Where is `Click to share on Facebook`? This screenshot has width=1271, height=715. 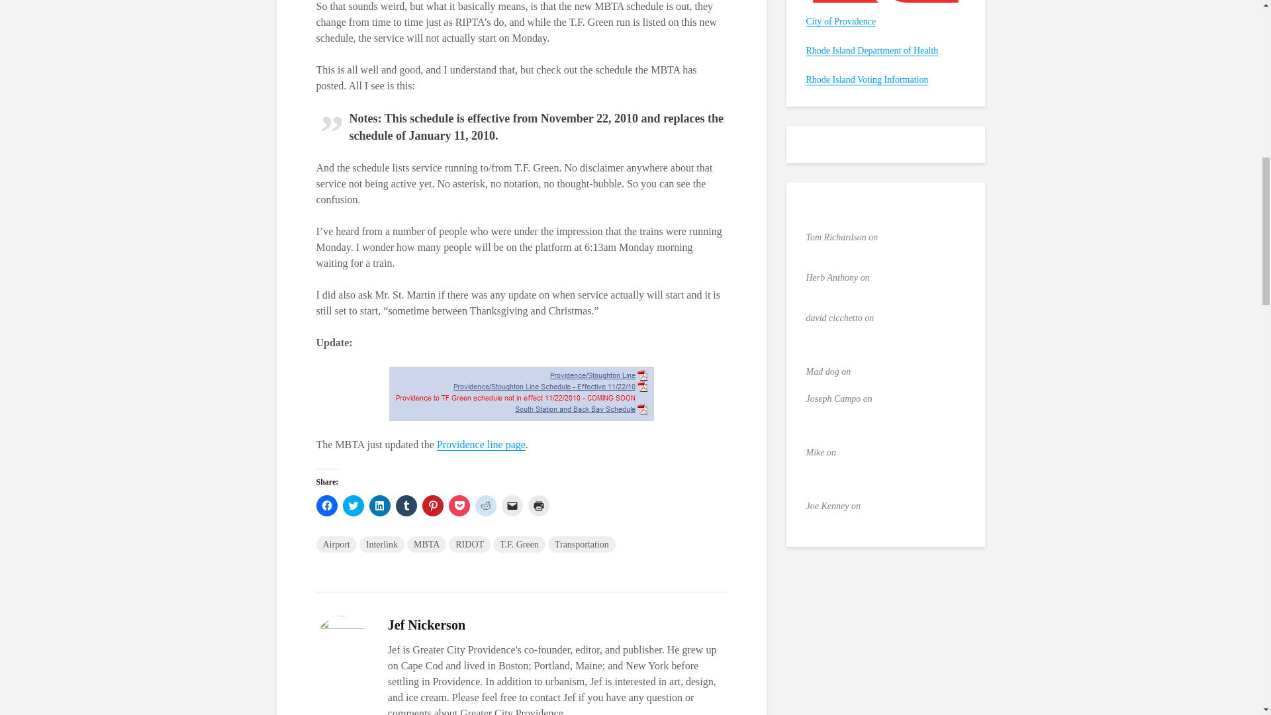
Click to share on Facebook is located at coordinates (327, 506).